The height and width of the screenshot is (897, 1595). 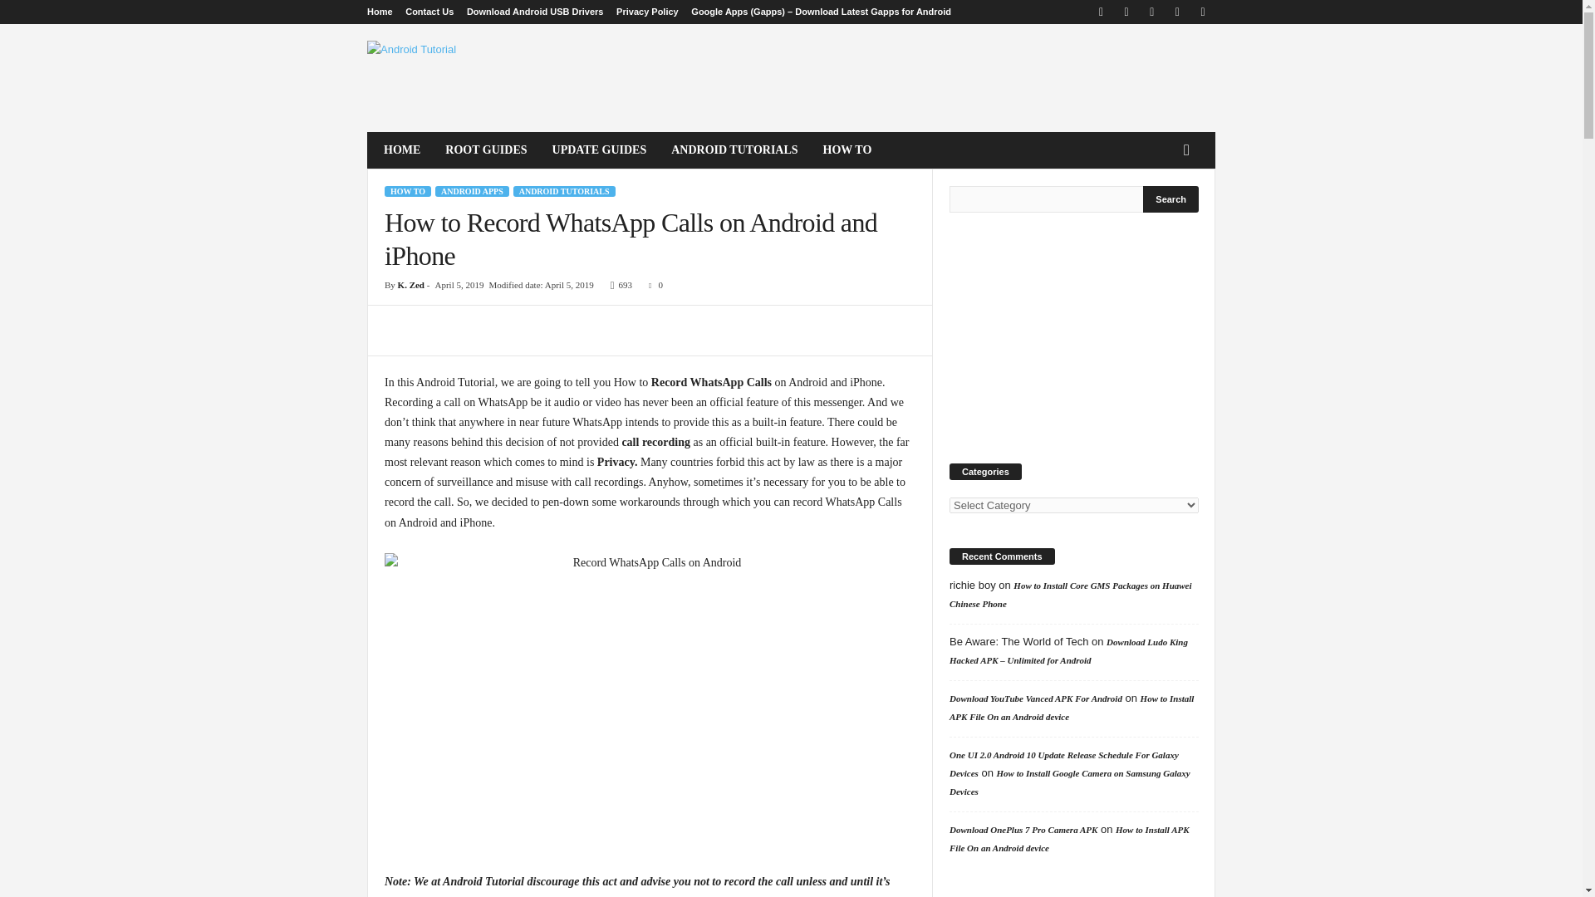 I want to click on Home, so click(x=379, y=12).